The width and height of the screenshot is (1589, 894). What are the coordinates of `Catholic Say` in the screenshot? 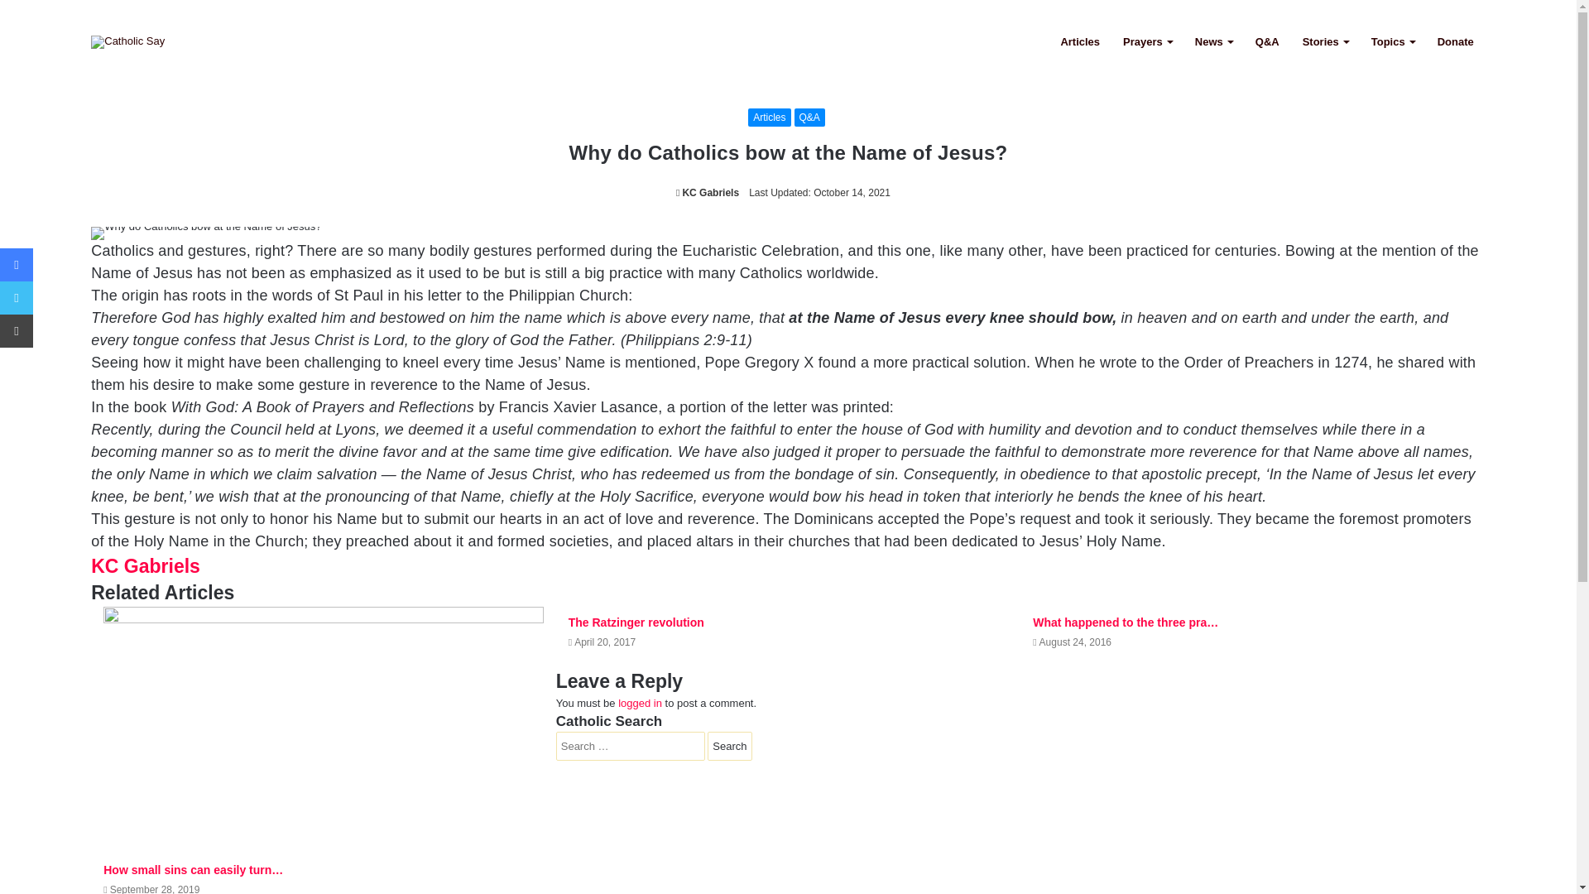 It's located at (127, 41).